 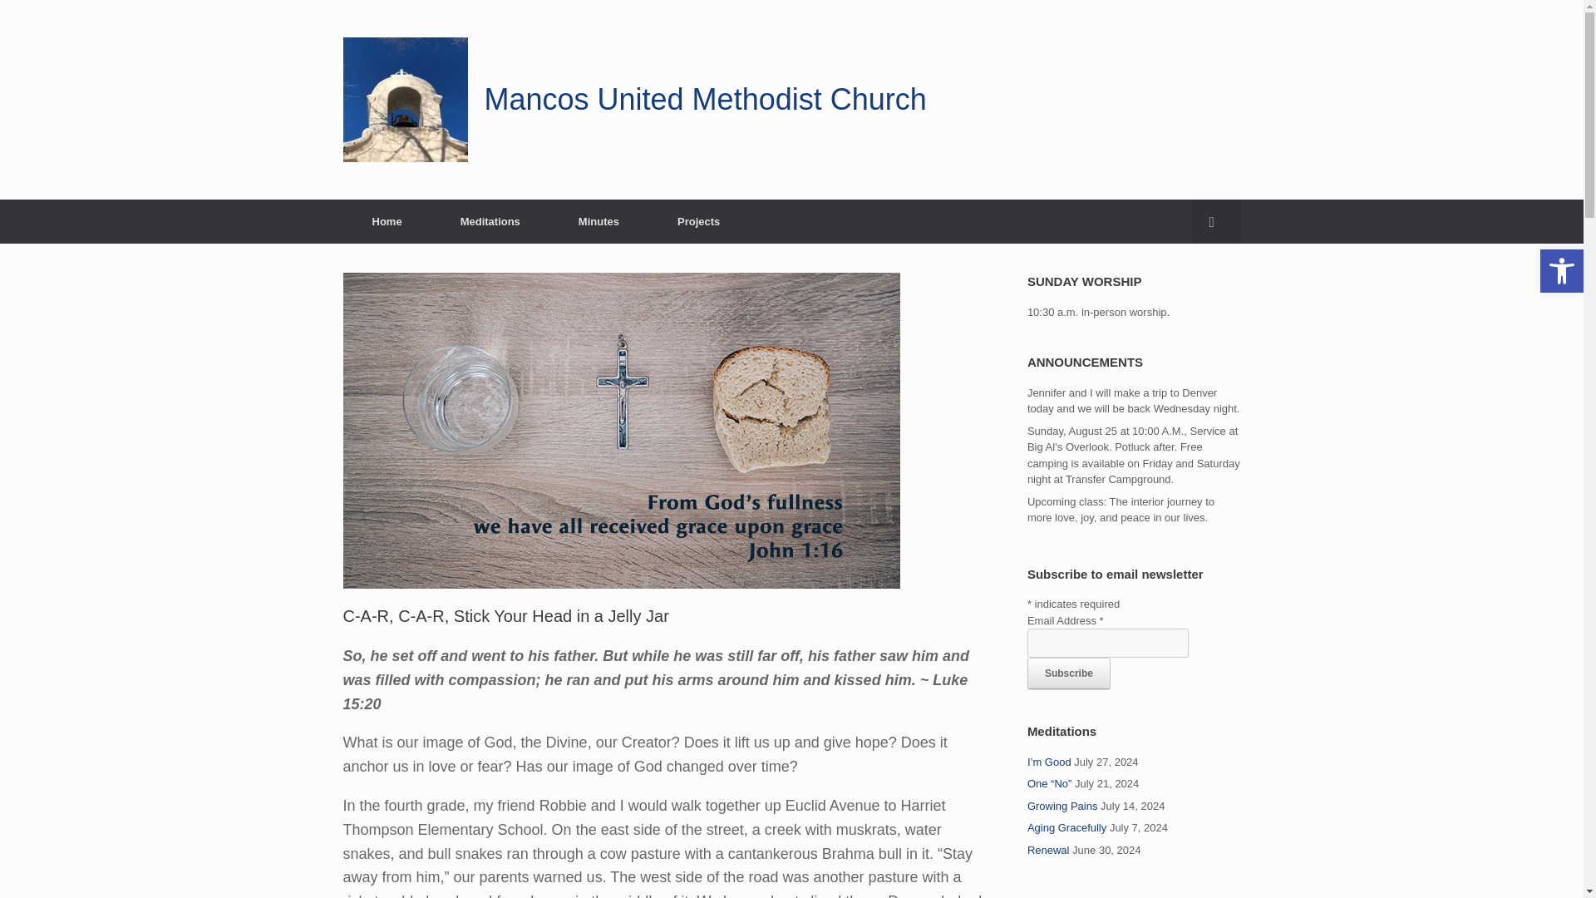 I want to click on Minutes, so click(x=598, y=221).